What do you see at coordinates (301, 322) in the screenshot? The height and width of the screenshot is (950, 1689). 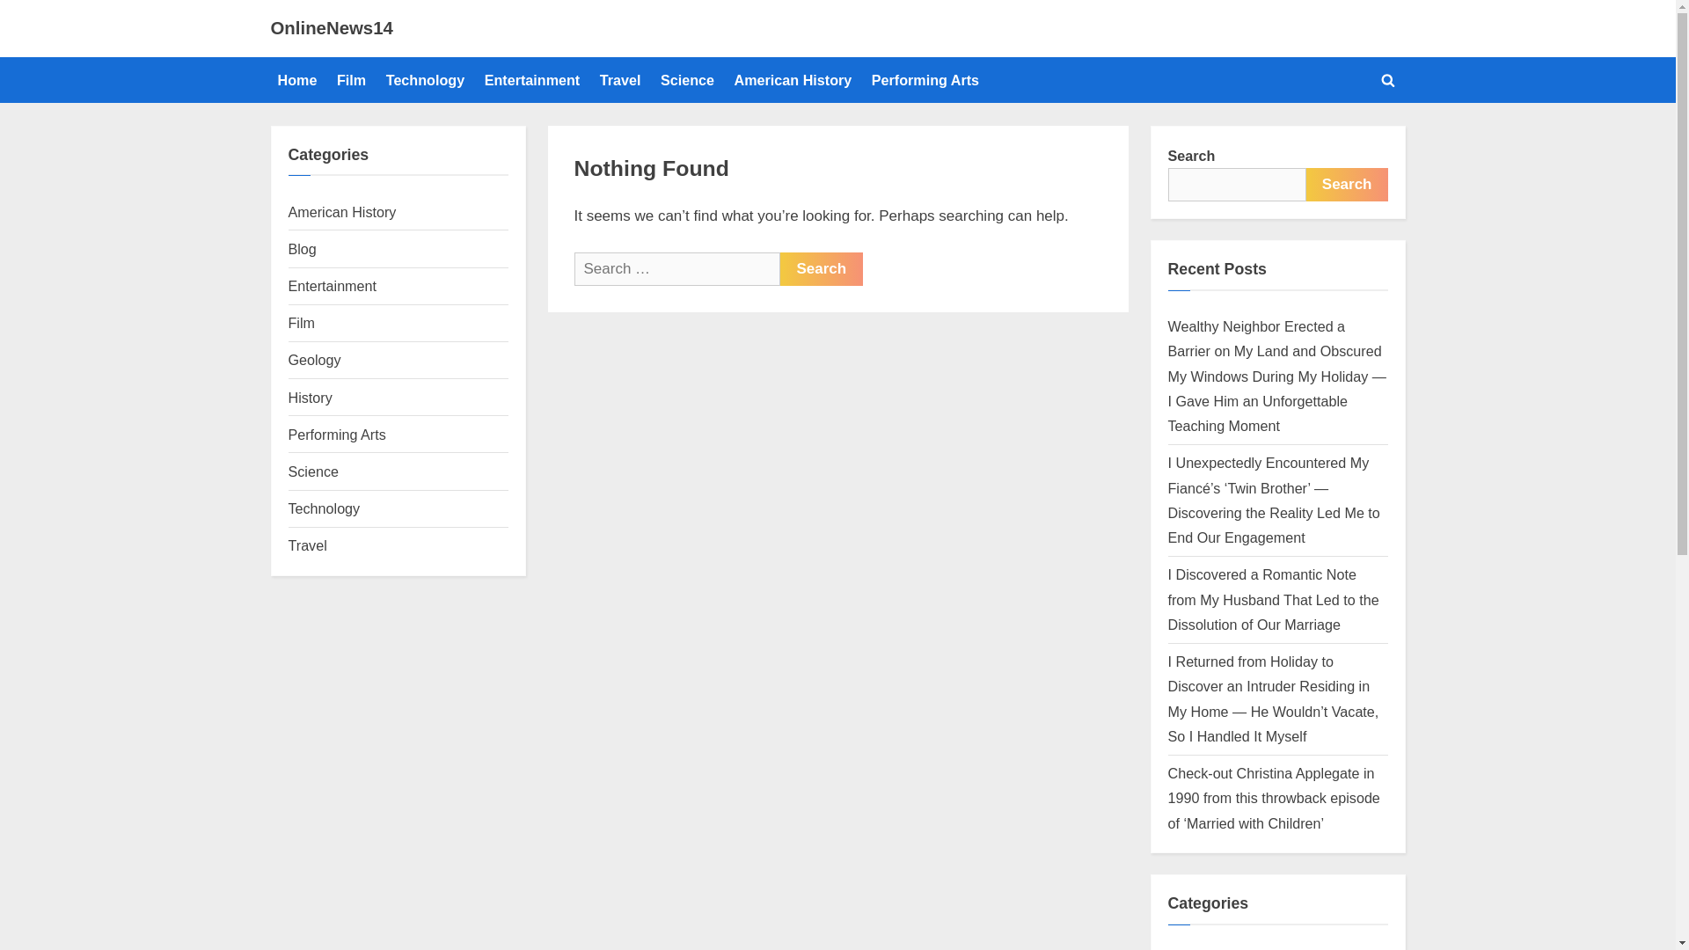 I see `Film` at bounding box center [301, 322].